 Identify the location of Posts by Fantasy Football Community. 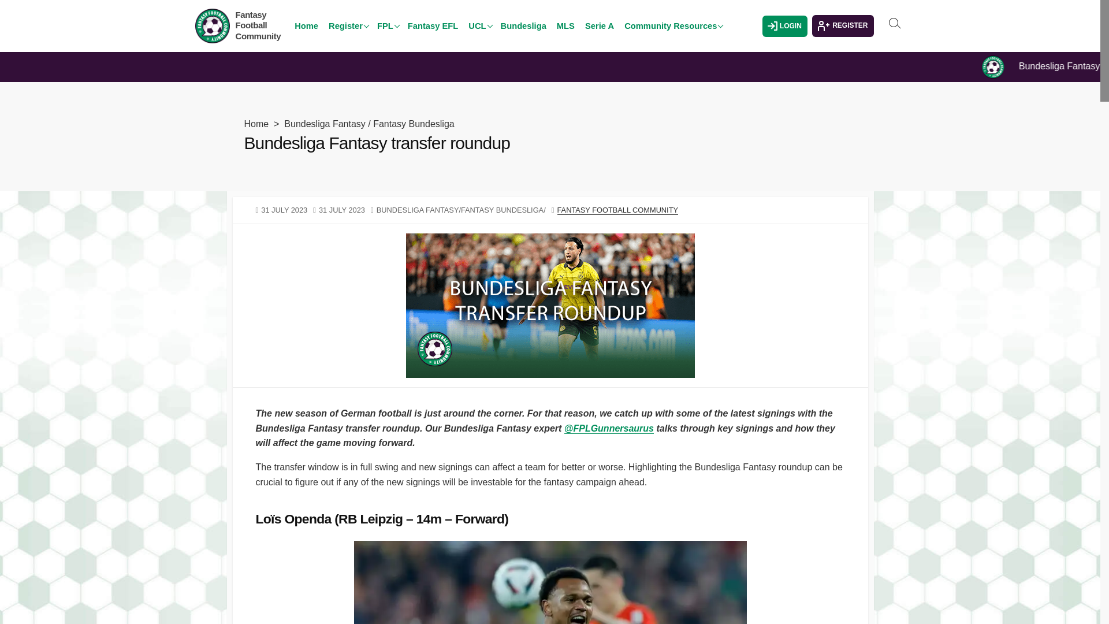
(617, 210).